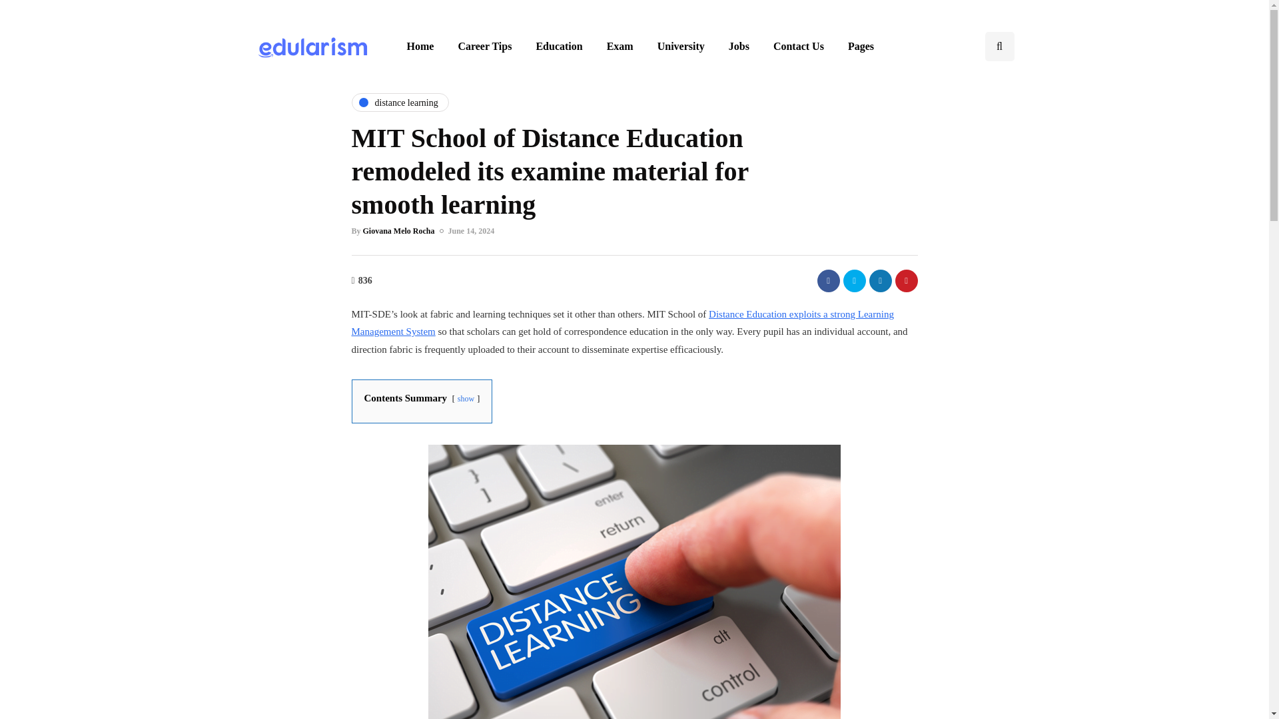 The image size is (1279, 719). What do you see at coordinates (854, 280) in the screenshot?
I see `Tweet this` at bounding box center [854, 280].